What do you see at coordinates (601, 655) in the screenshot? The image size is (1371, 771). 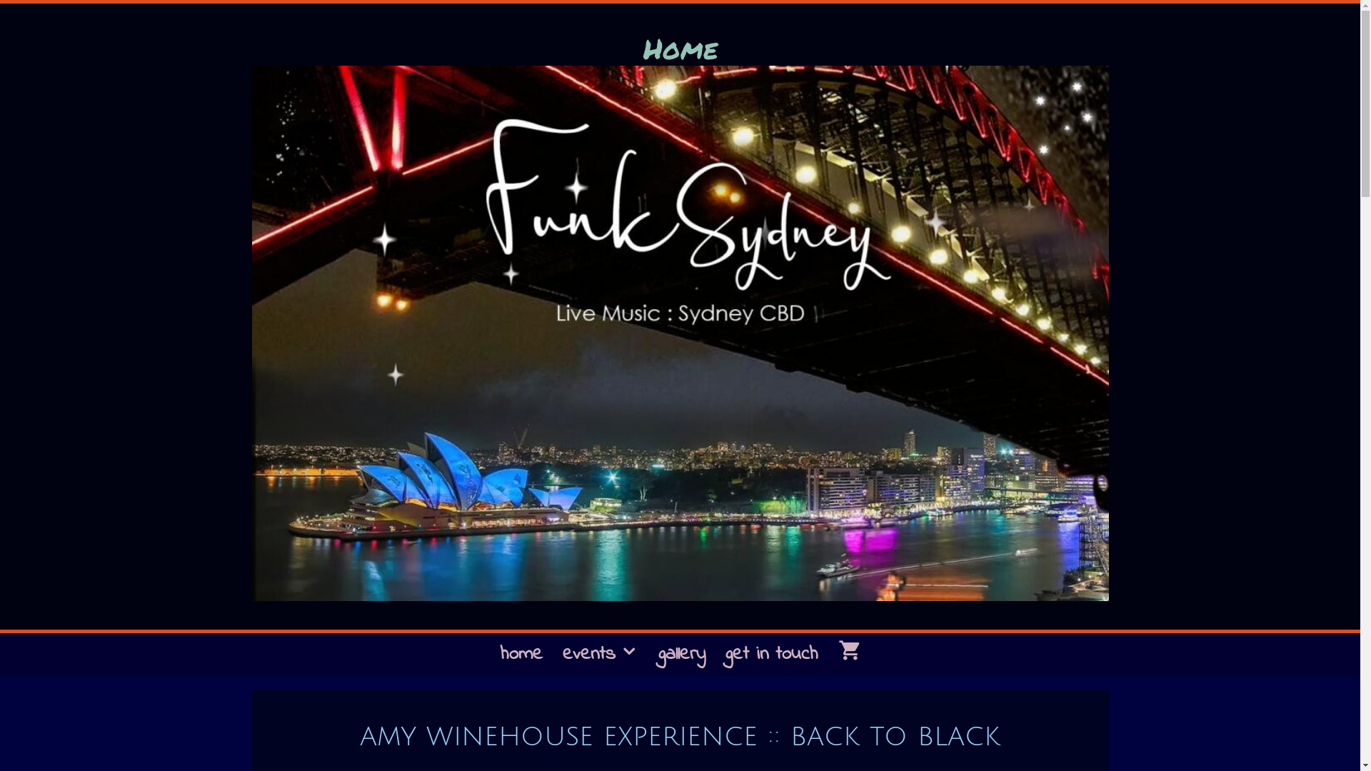 I see `events` at bounding box center [601, 655].